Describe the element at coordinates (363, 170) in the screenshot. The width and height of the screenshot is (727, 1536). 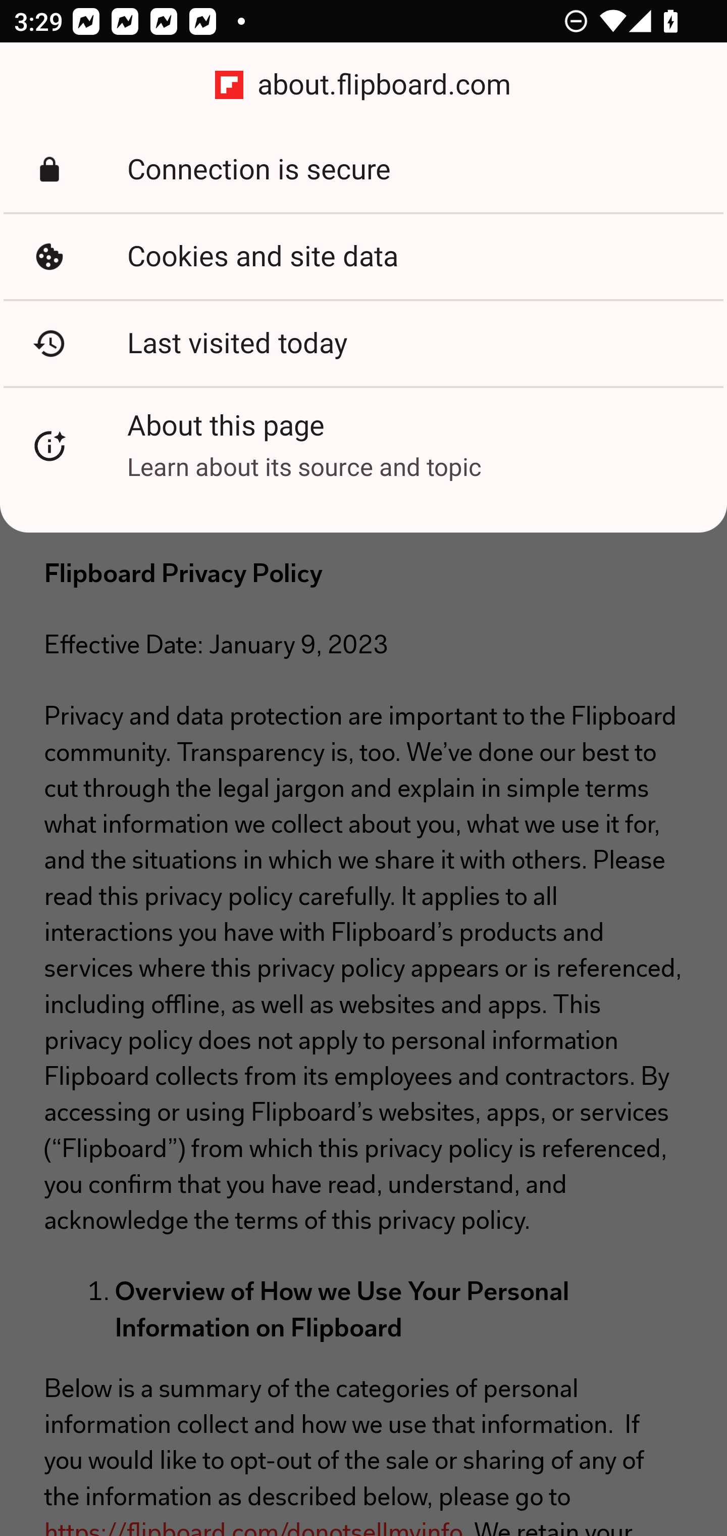
I see `Connection is secure` at that location.